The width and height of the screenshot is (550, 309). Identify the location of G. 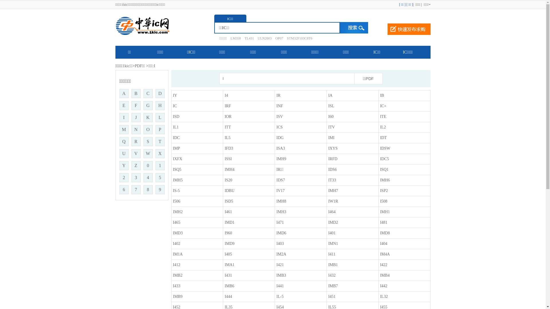
(148, 105).